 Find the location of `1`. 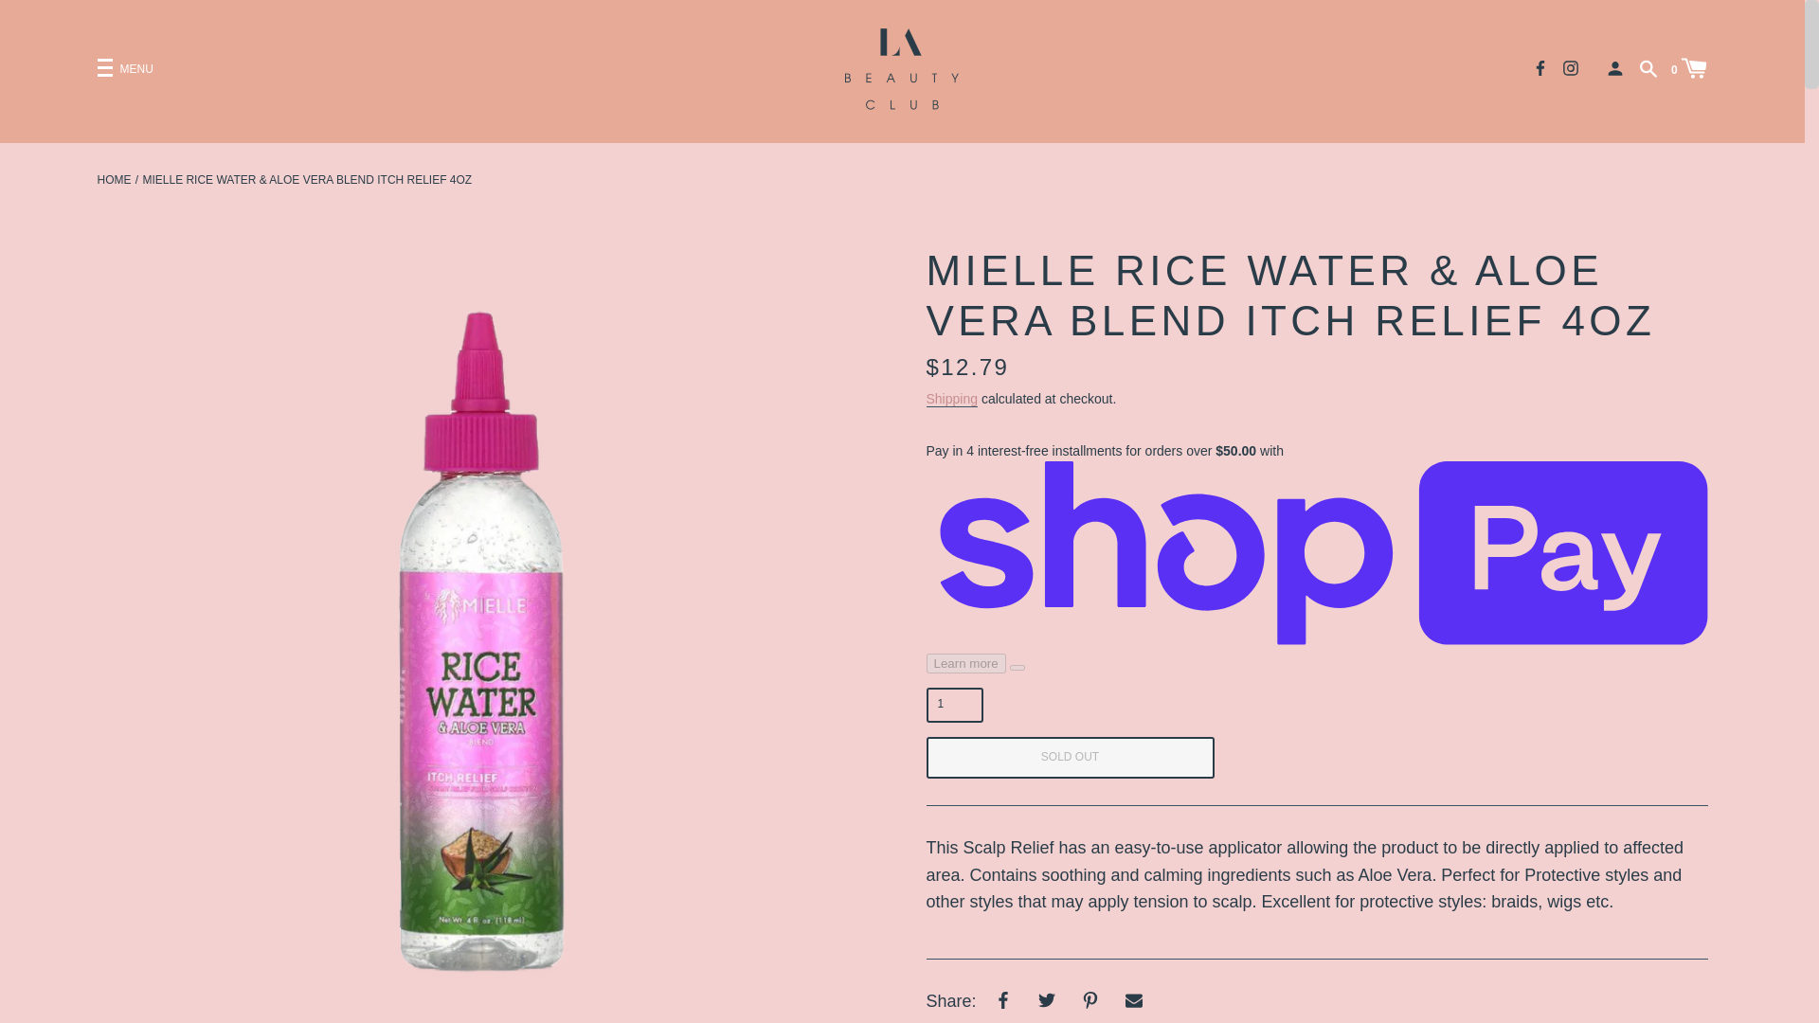

1 is located at coordinates (955, 705).